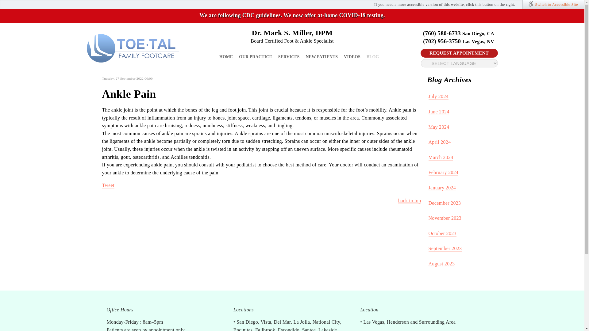 This screenshot has width=589, height=331. What do you see at coordinates (226, 57) in the screenshot?
I see `Mobile Podiatry Services in Vista CA 92081` at bounding box center [226, 57].